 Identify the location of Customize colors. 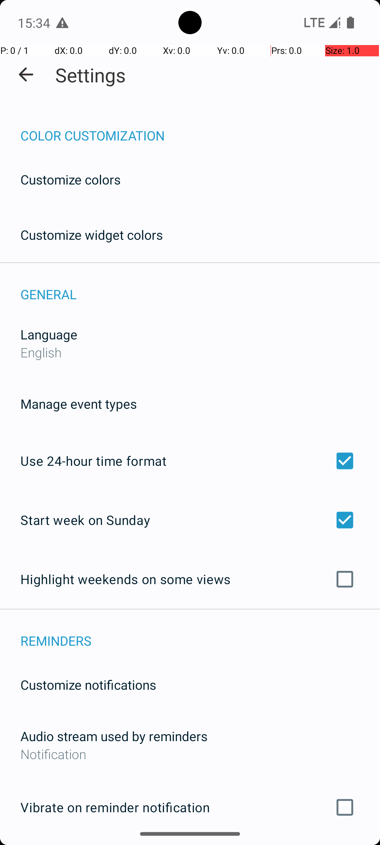
(71, 180).